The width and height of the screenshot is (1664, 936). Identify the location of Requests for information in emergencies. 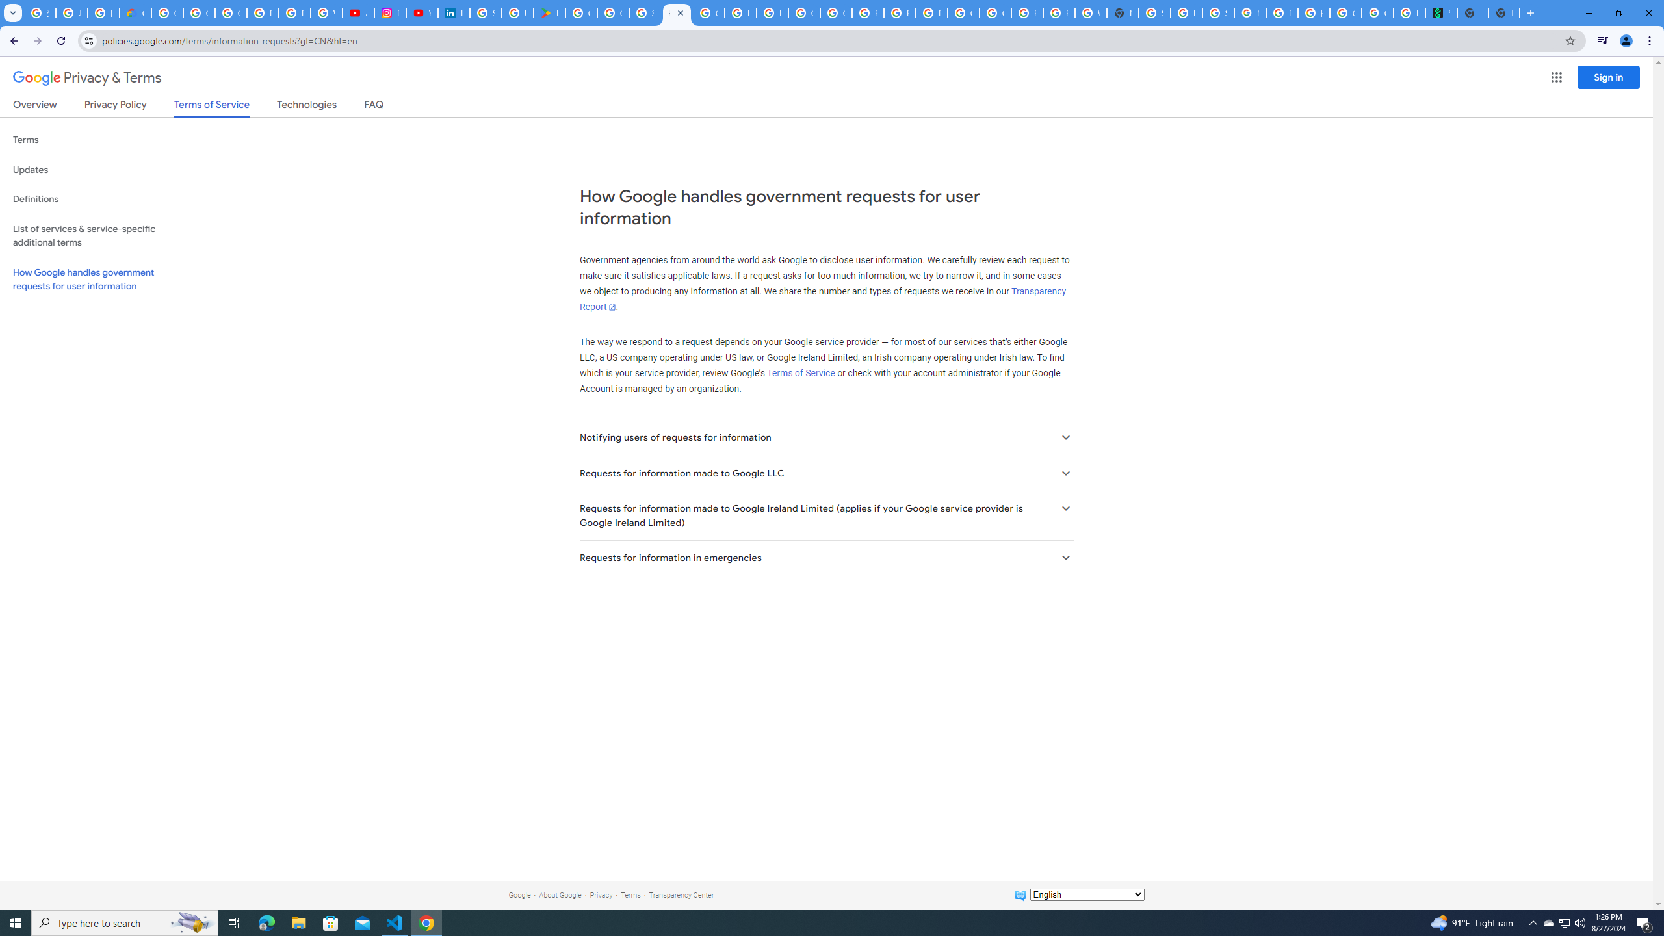
(825, 558).